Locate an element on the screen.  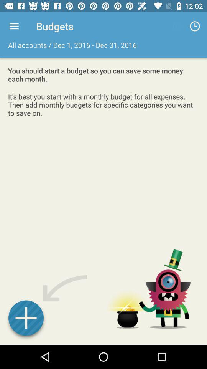
choose item to the right of all accounts dec is located at coordinates (195, 26).